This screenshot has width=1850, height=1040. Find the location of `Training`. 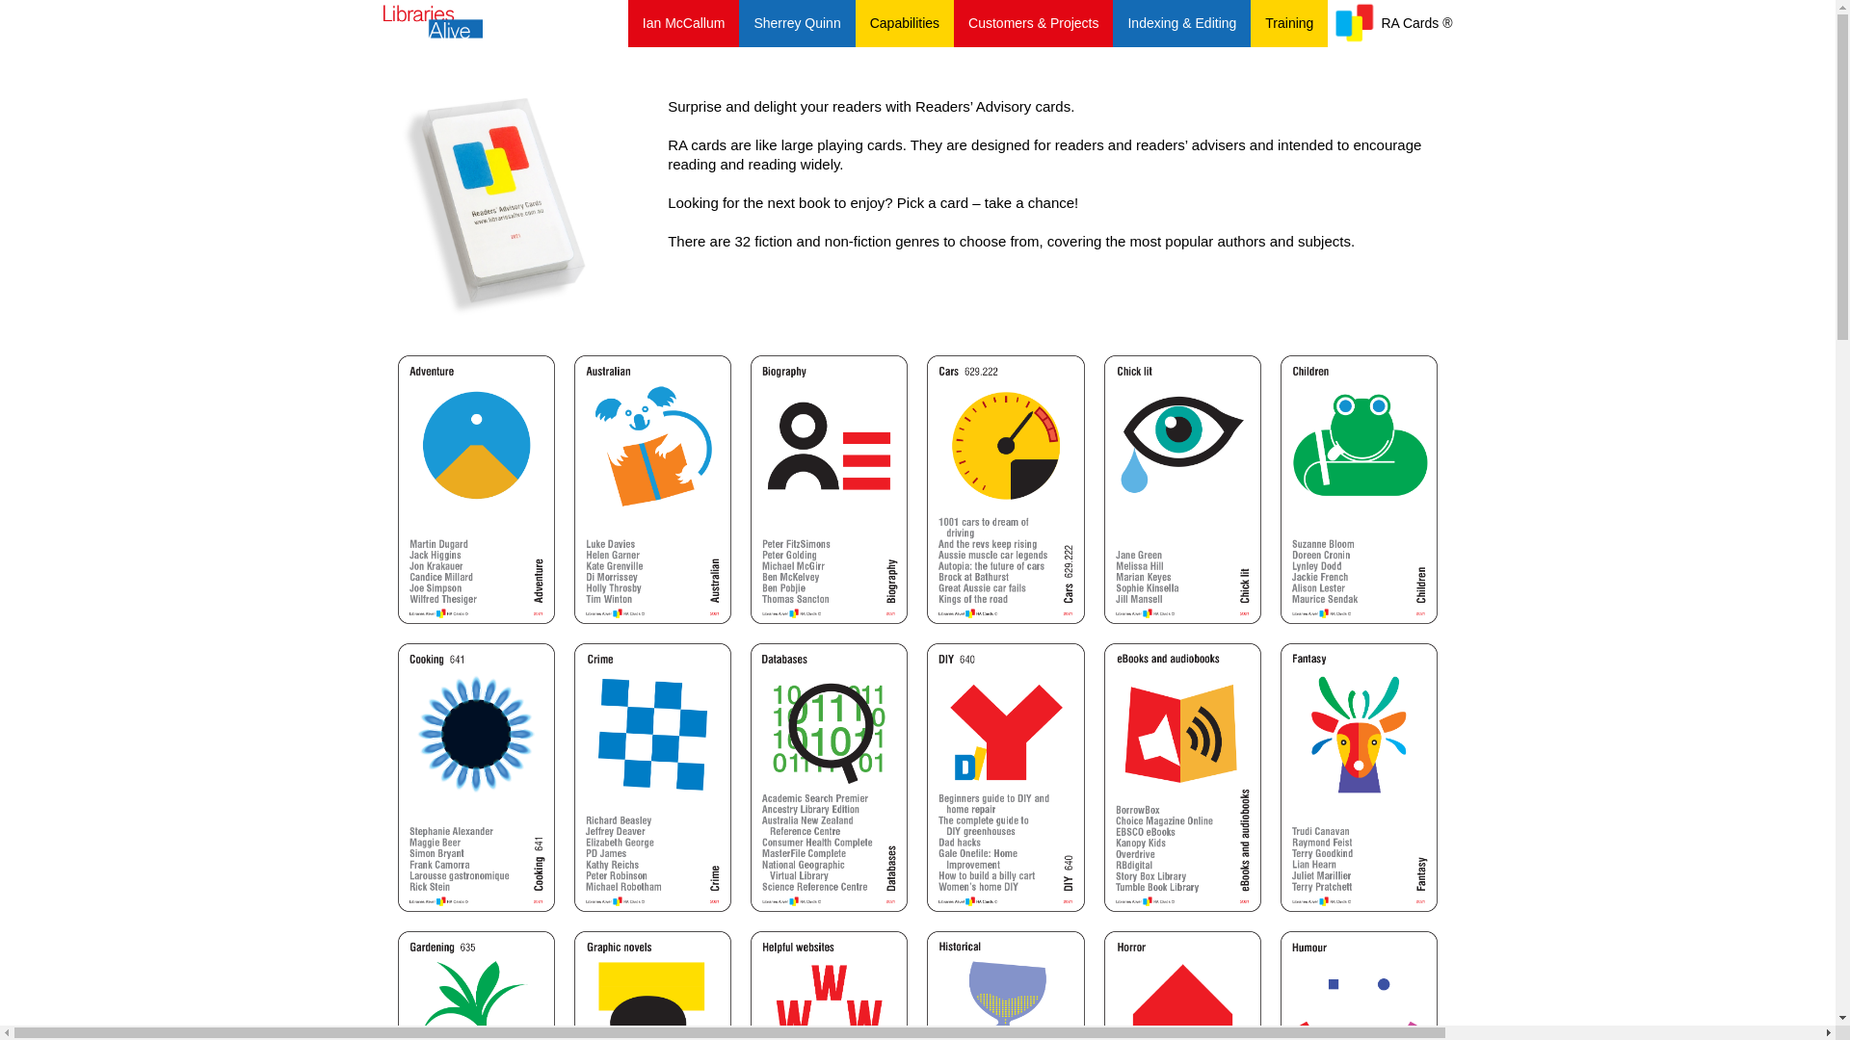

Training is located at coordinates (1289, 23).